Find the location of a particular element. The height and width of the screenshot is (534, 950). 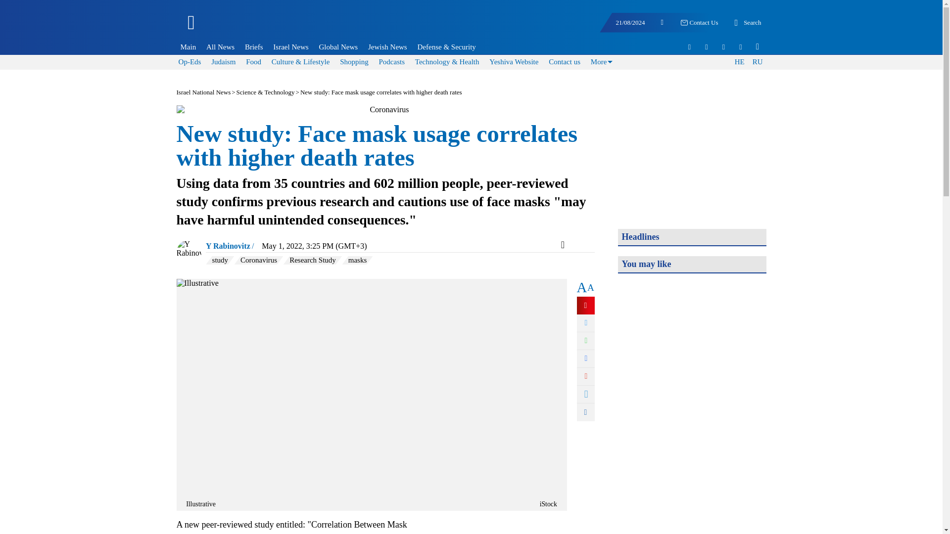

All News is located at coordinates (220, 46).